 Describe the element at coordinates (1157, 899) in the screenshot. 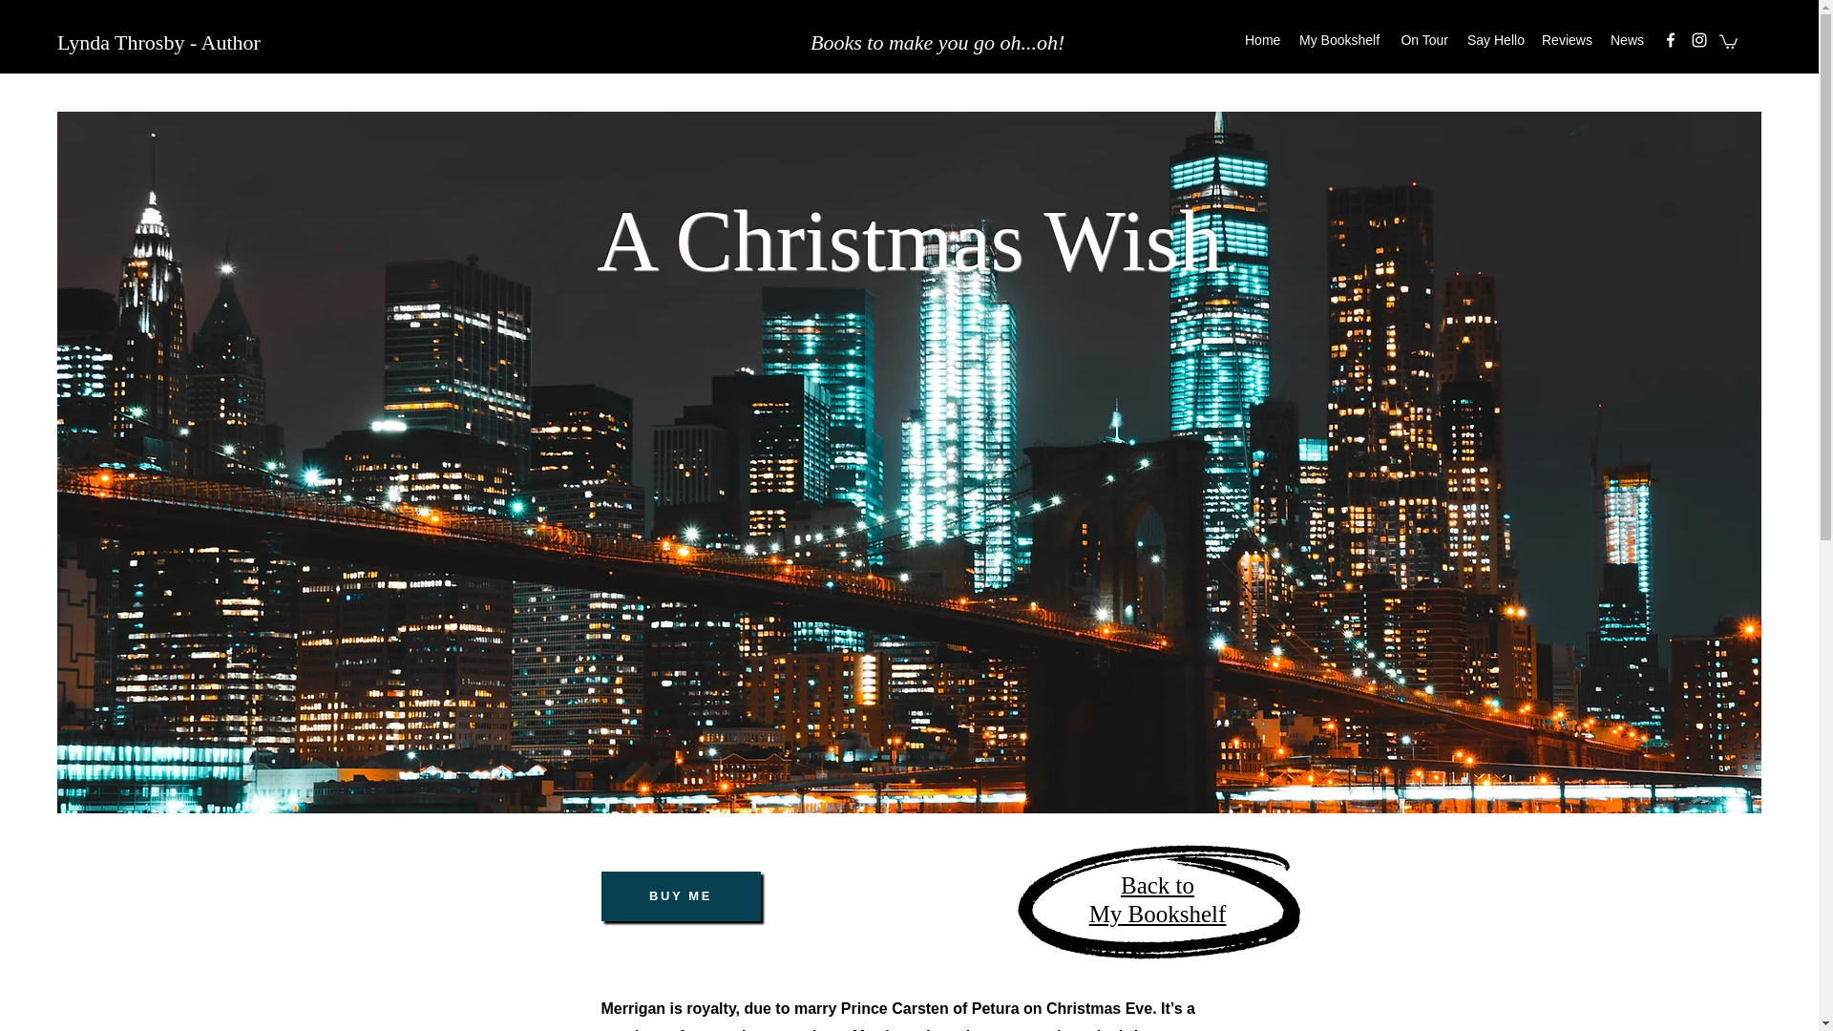

I see `Books to make you go oh...oh!` at that location.